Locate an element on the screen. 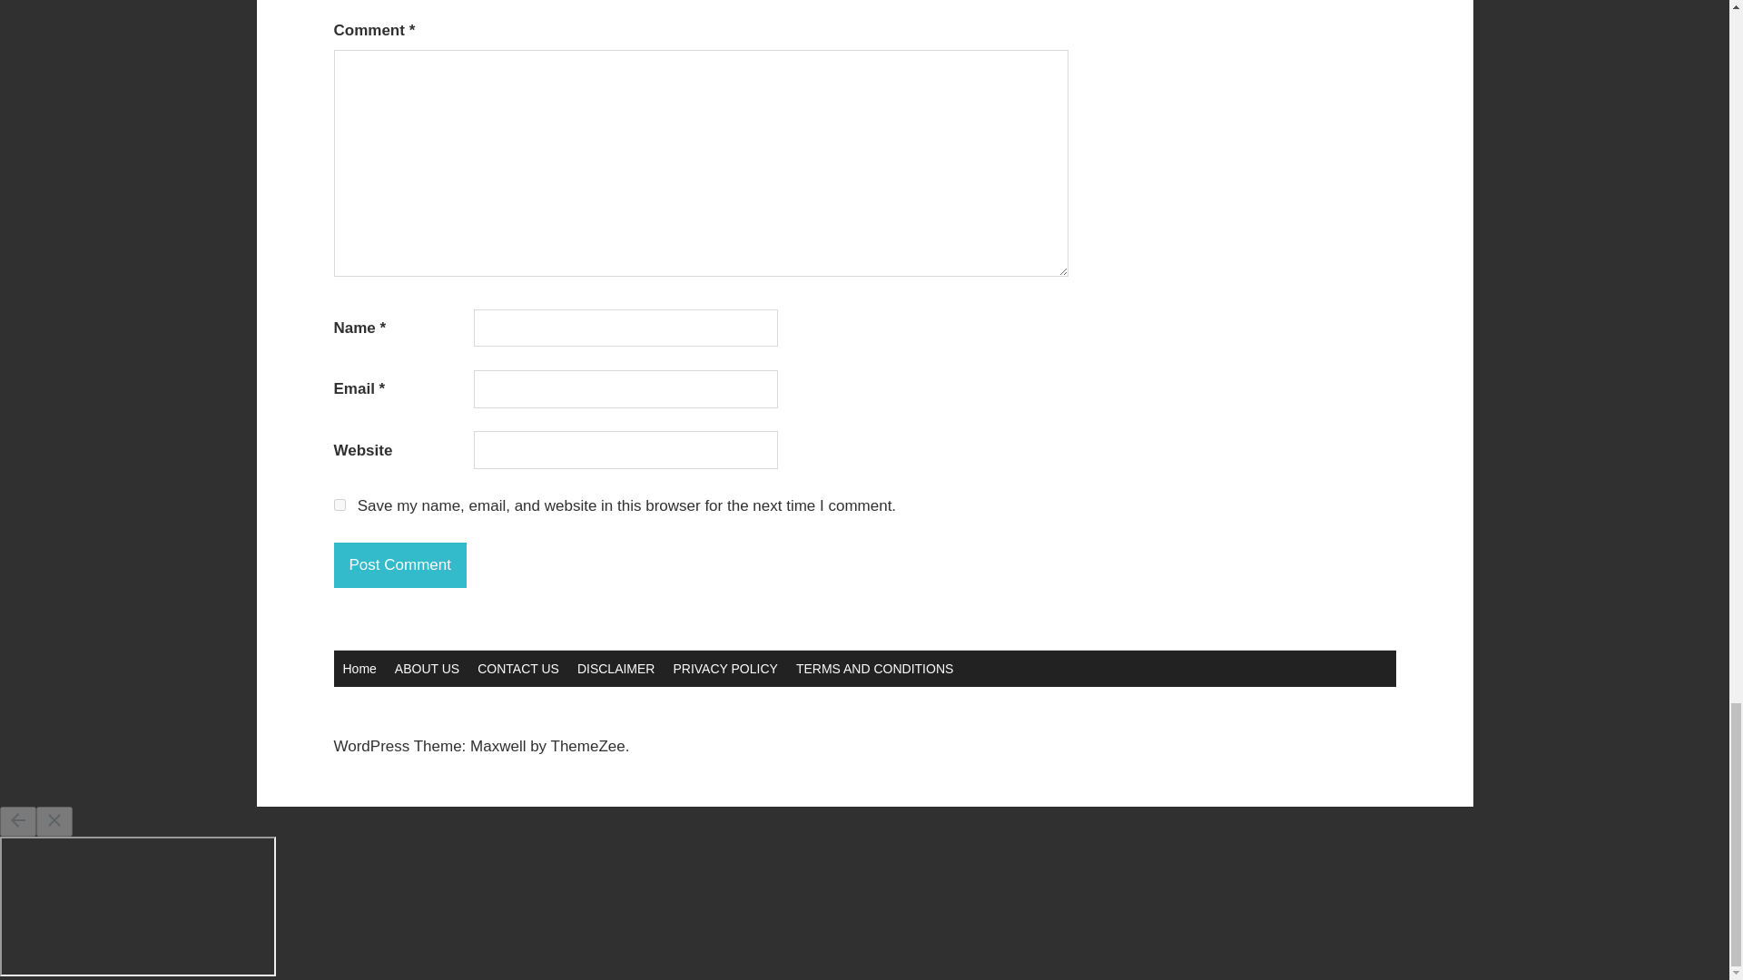 This screenshot has width=1743, height=980. PRIVACY POLICY is located at coordinates (724, 669).